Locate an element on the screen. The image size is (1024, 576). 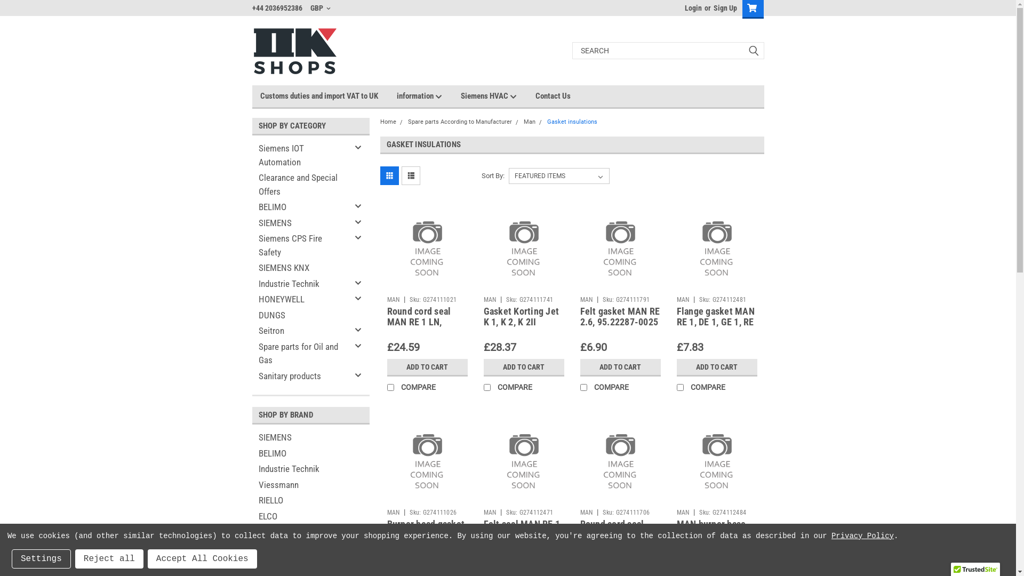
GBP is located at coordinates (321, 8).